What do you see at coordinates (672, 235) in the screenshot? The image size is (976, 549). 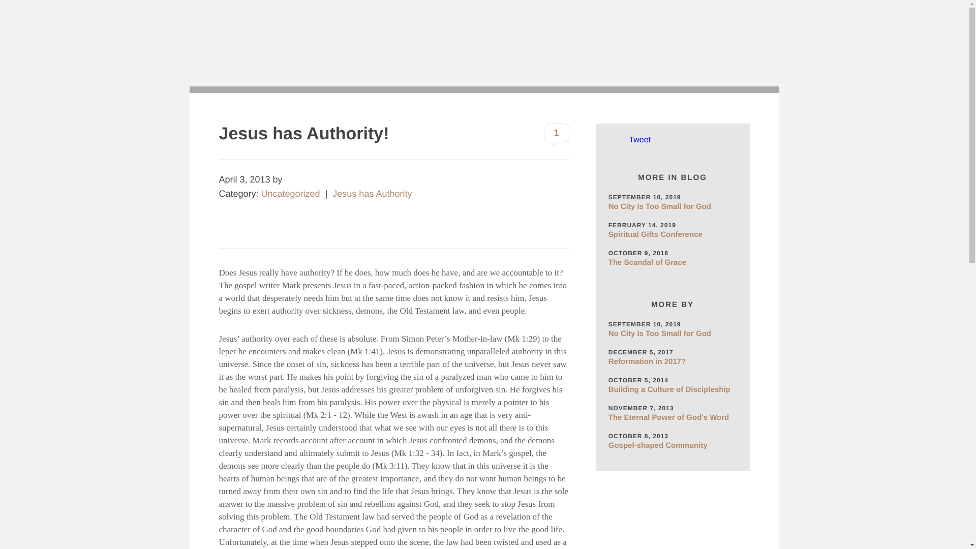 I see `Spiritual Gifts Conference` at bounding box center [672, 235].